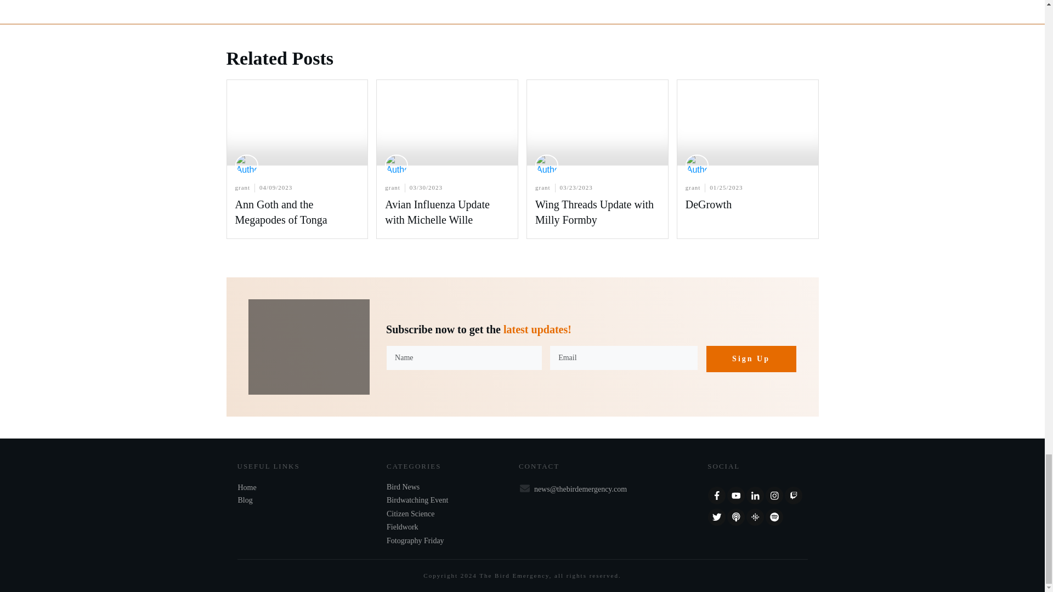 The height and width of the screenshot is (592, 1053). Describe the element at coordinates (415, 540) in the screenshot. I see `Fotography Friday` at that location.